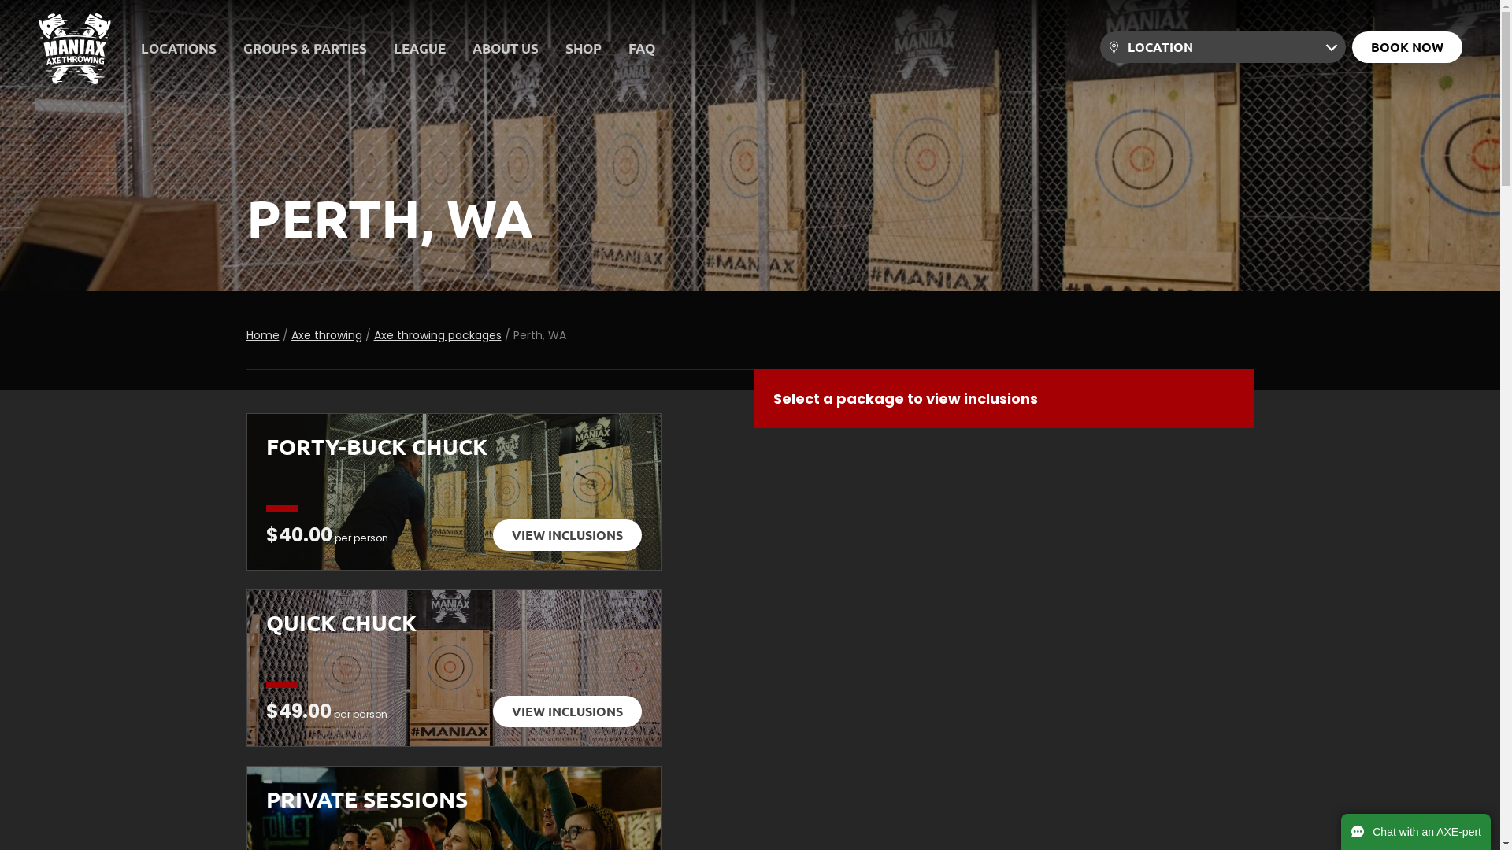 This screenshot has height=850, width=1512. I want to click on FAQ, so click(642, 49).